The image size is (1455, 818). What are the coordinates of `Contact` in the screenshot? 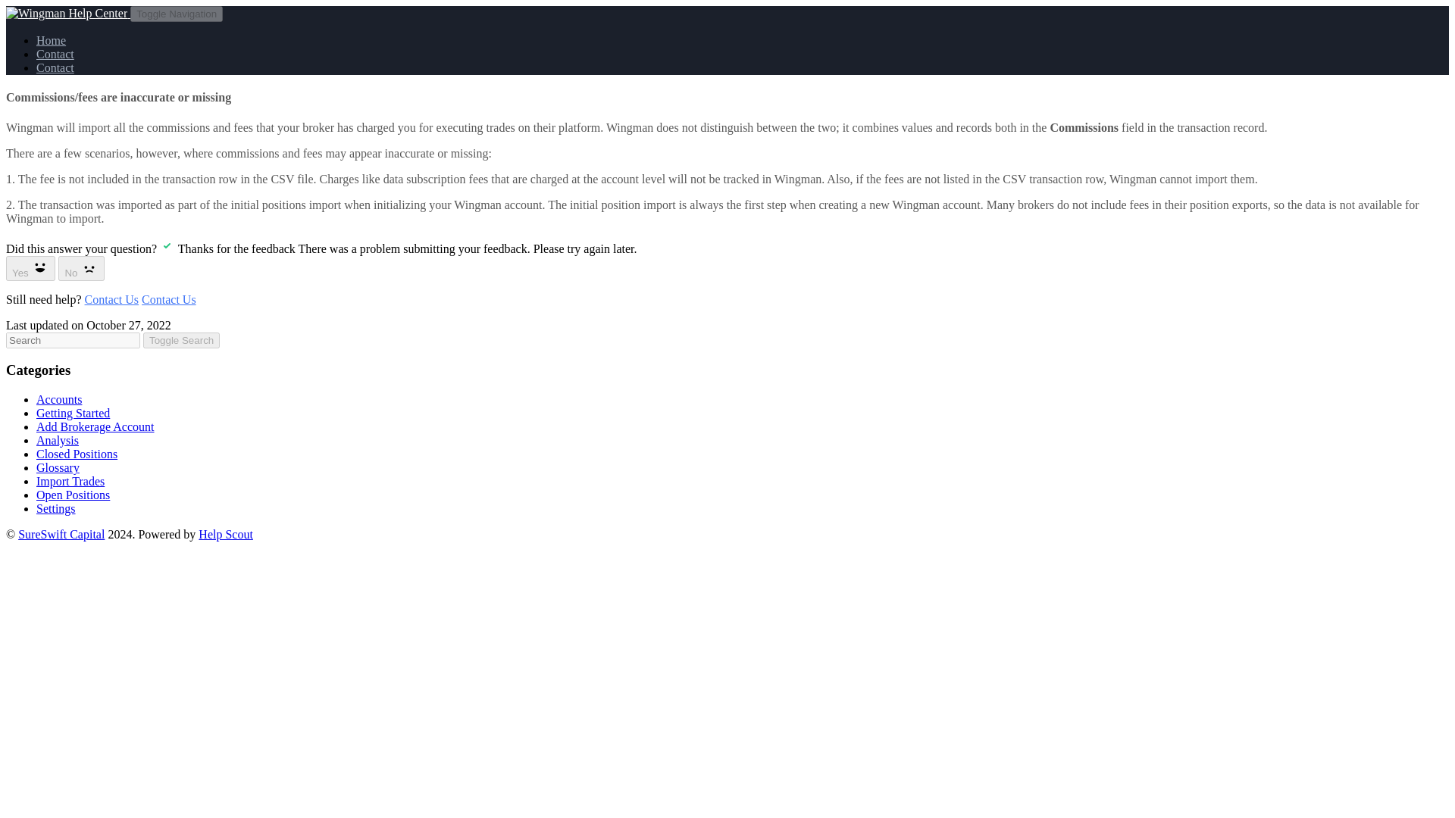 It's located at (55, 68).